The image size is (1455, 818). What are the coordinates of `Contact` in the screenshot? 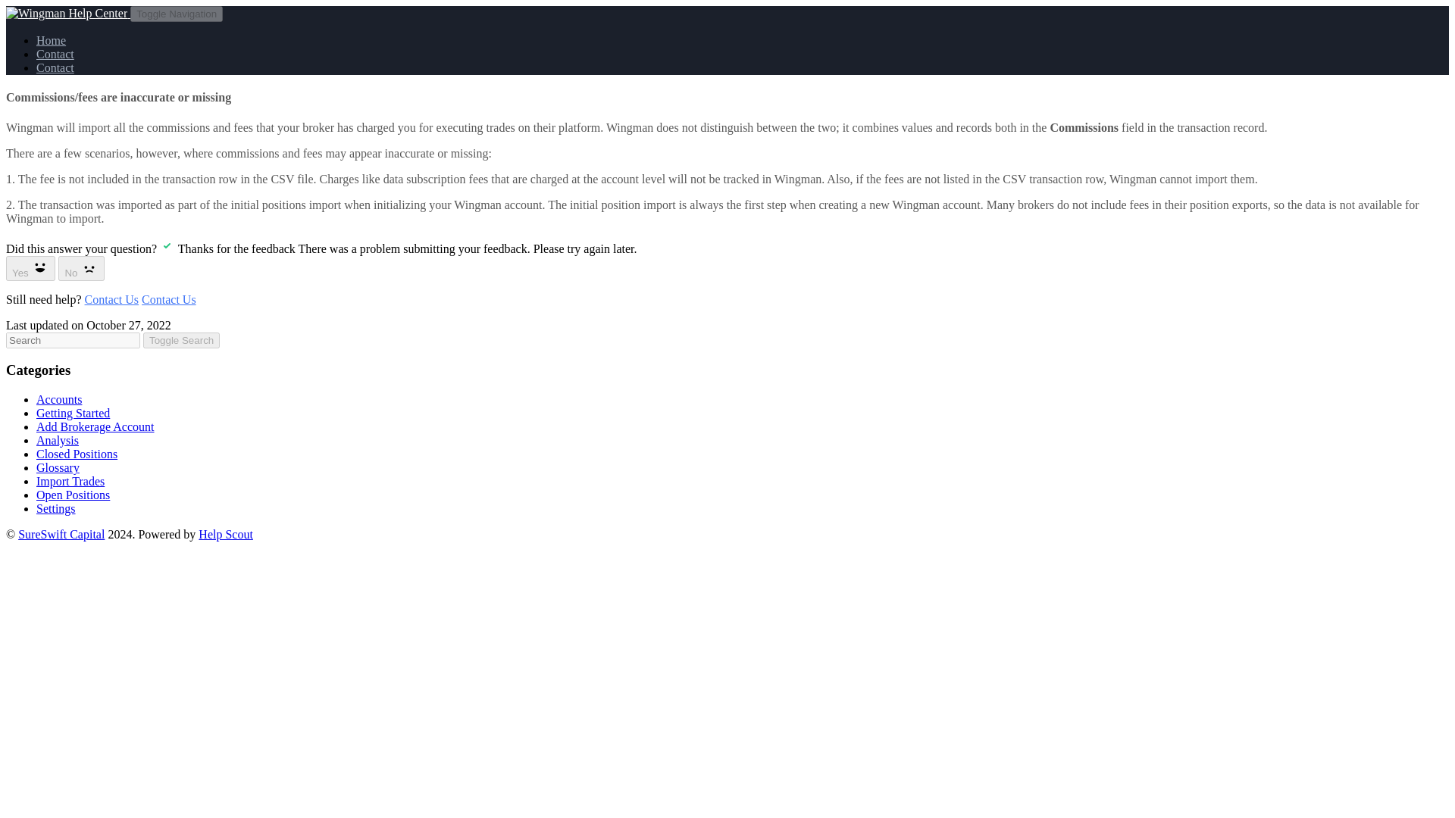 It's located at (55, 68).